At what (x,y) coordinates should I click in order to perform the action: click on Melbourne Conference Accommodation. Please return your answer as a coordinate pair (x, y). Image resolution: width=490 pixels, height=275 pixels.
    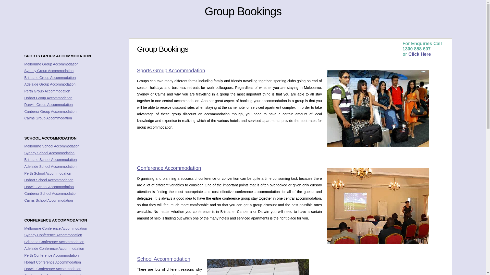
    Looking at the image, I should click on (56, 228).